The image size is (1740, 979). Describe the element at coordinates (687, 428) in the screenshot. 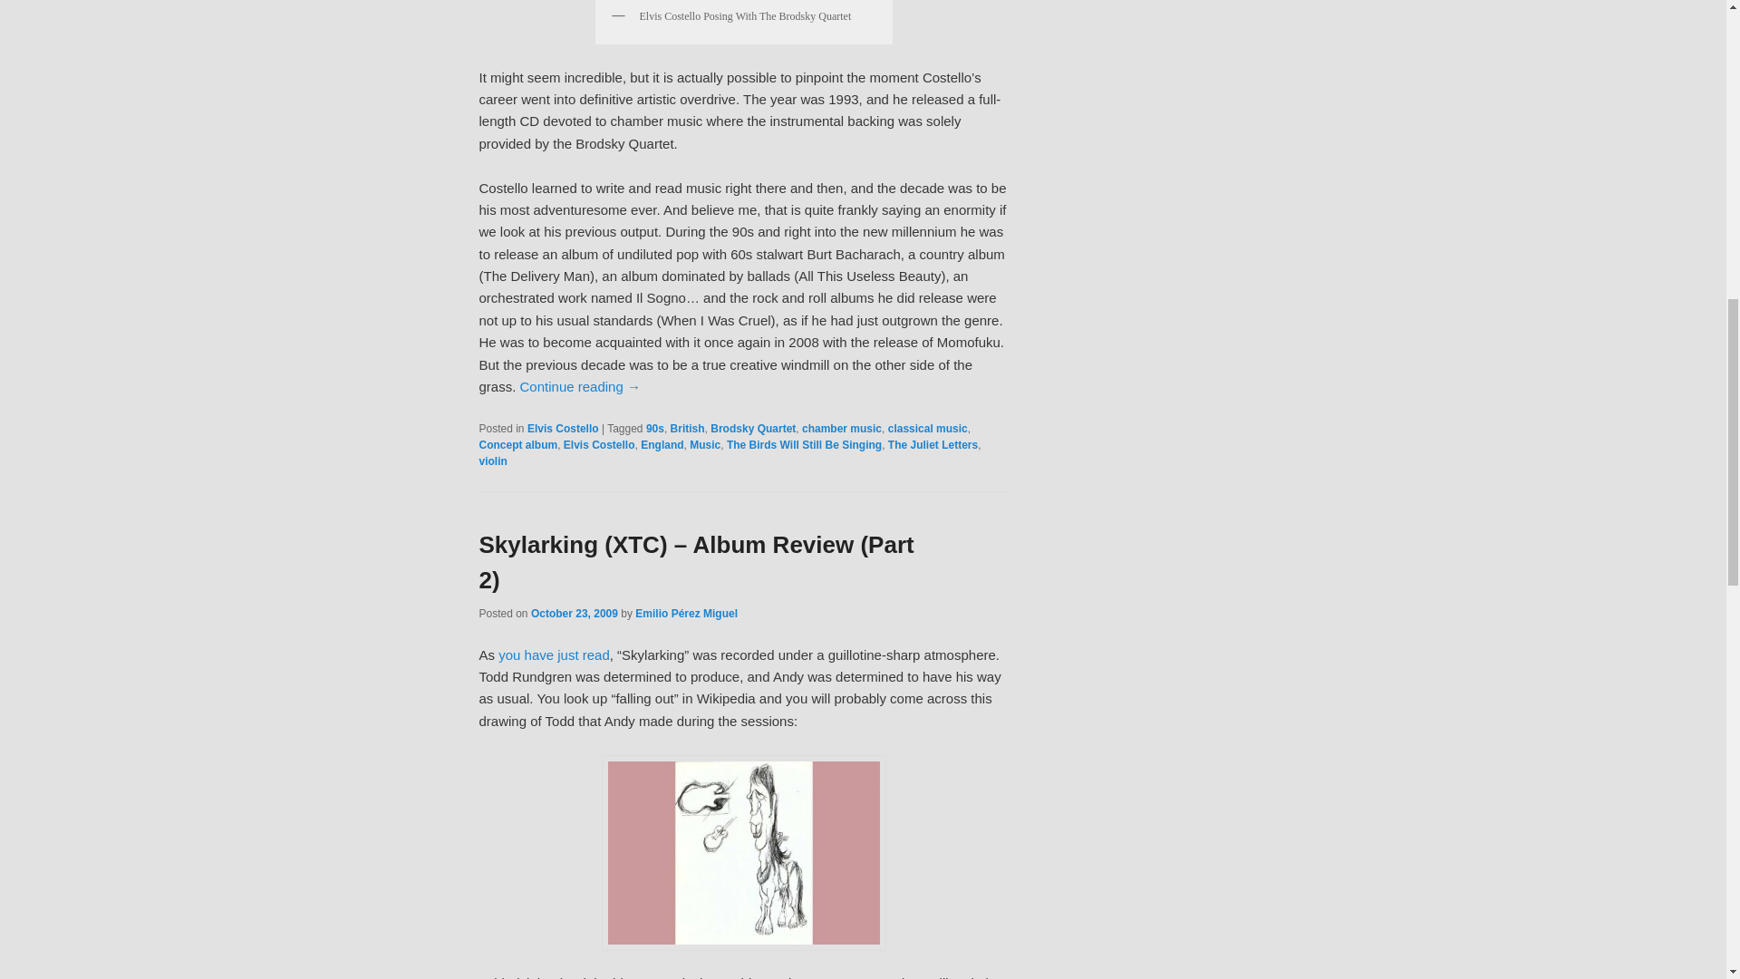

I see `British` at that location.